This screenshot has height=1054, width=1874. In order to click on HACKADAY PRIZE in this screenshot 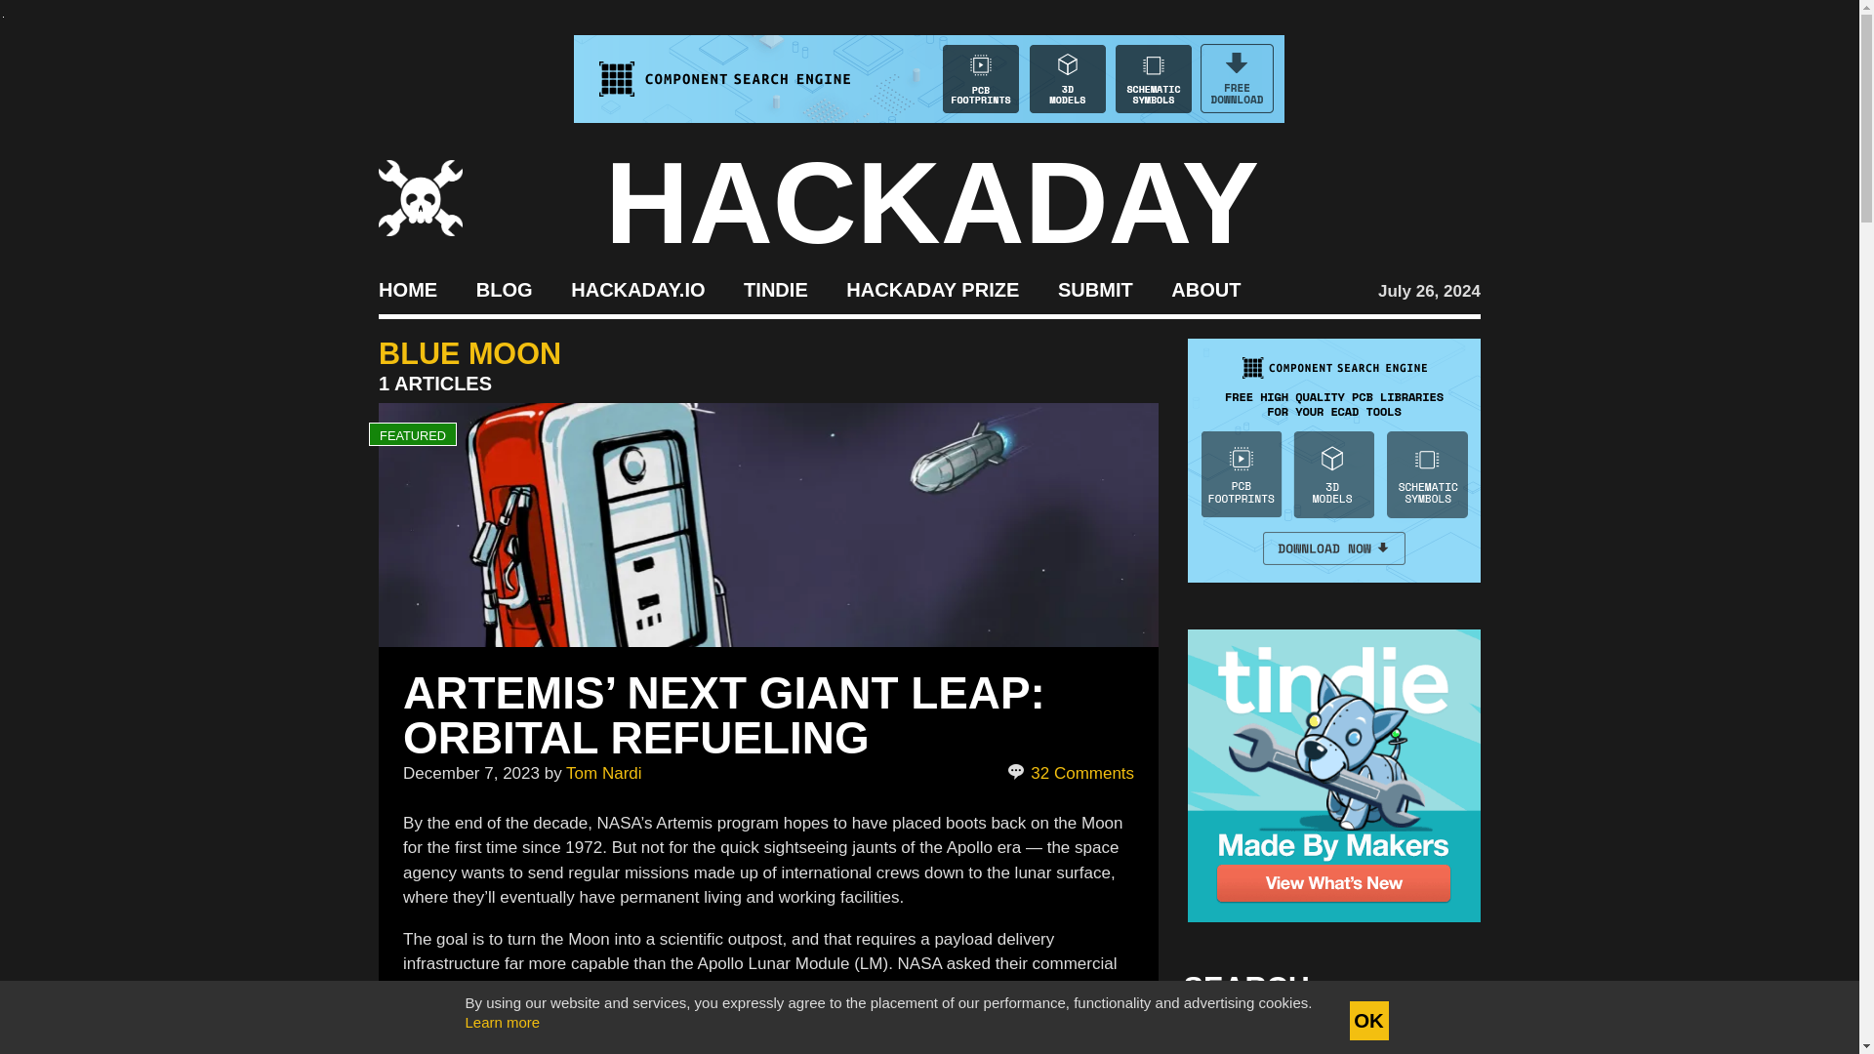, I will do `click(933, 289)`.